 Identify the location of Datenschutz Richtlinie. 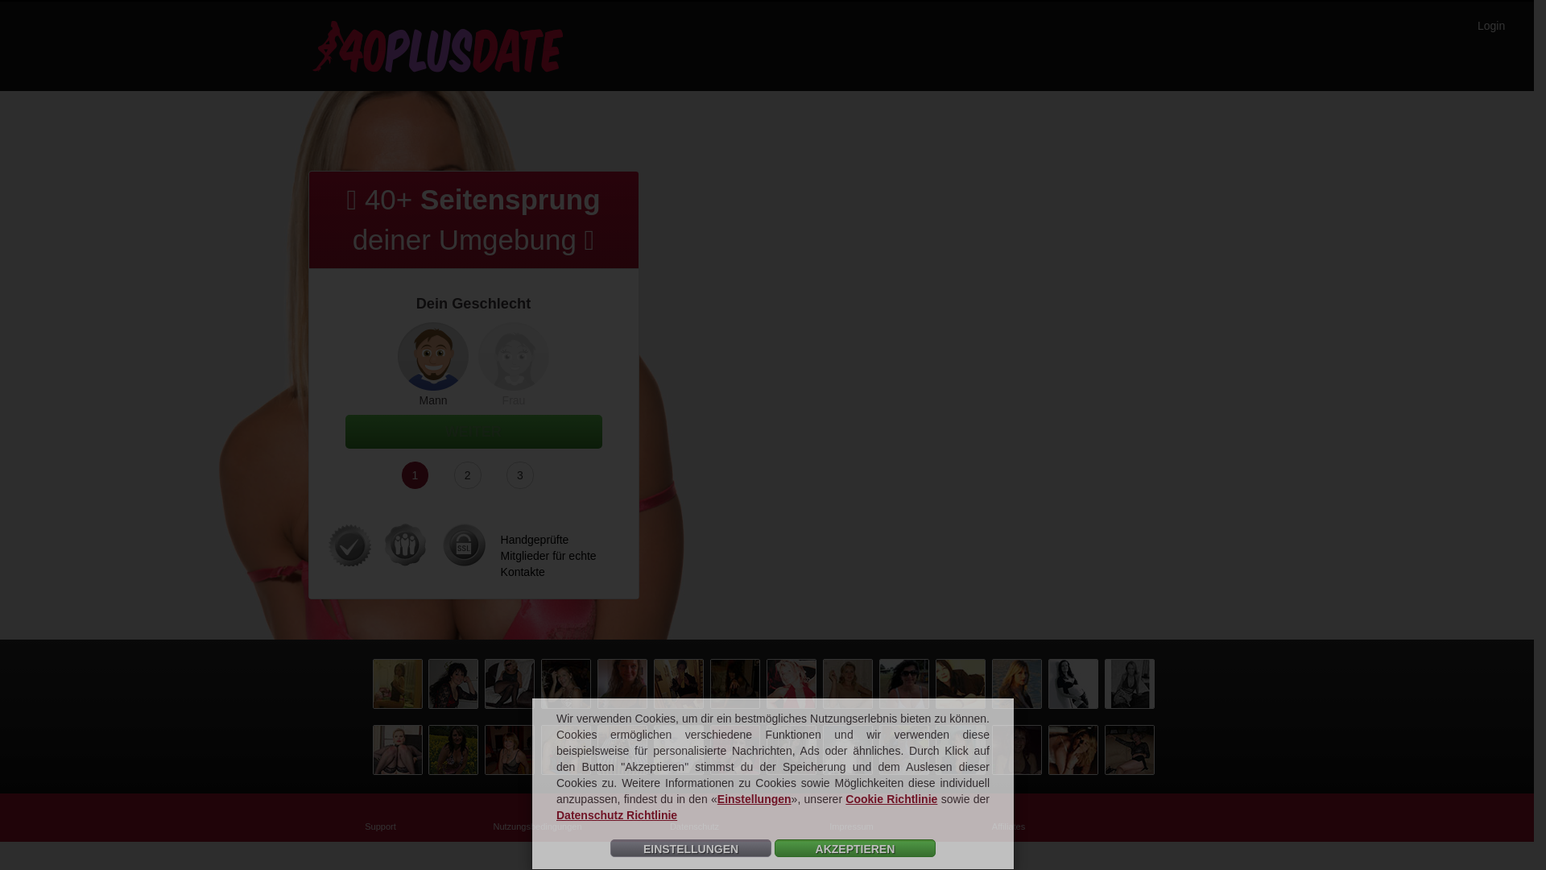
(617, 815).